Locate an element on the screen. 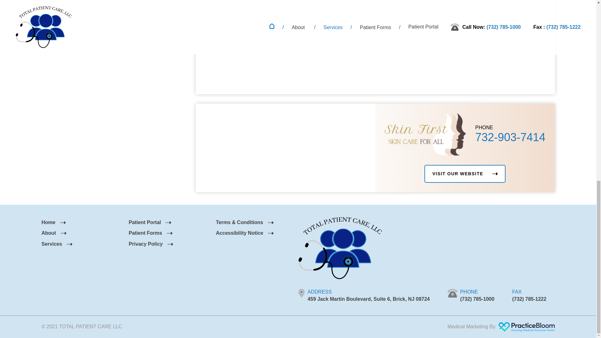 The image size is (601, 338). Patient Forms is located at coordinates (150, 233).